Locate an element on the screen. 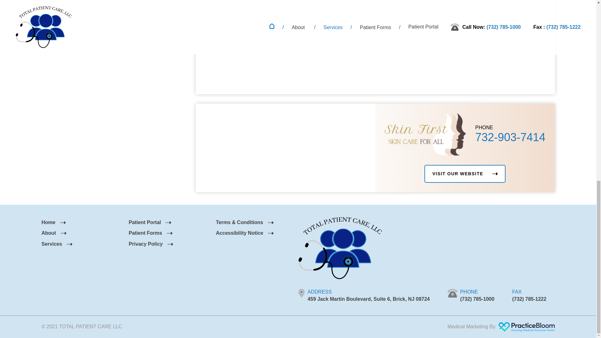 The image size is (601, 338). Patient Forms is located at coordinates (150, 233).